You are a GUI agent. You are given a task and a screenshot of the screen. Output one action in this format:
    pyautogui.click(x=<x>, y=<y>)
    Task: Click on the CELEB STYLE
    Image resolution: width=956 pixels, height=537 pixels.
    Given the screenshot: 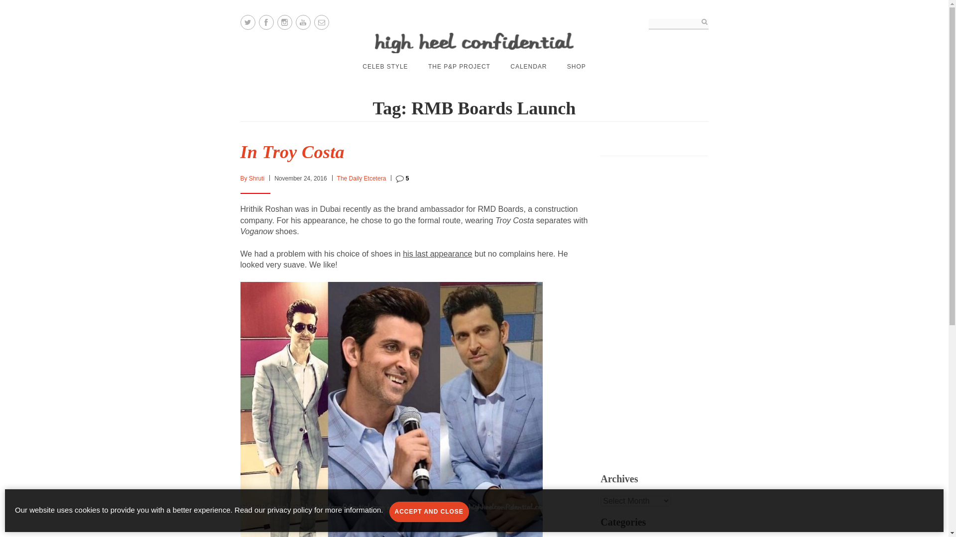 What is the action you would take?
    pyautogui.click(x=385, y=67)
    